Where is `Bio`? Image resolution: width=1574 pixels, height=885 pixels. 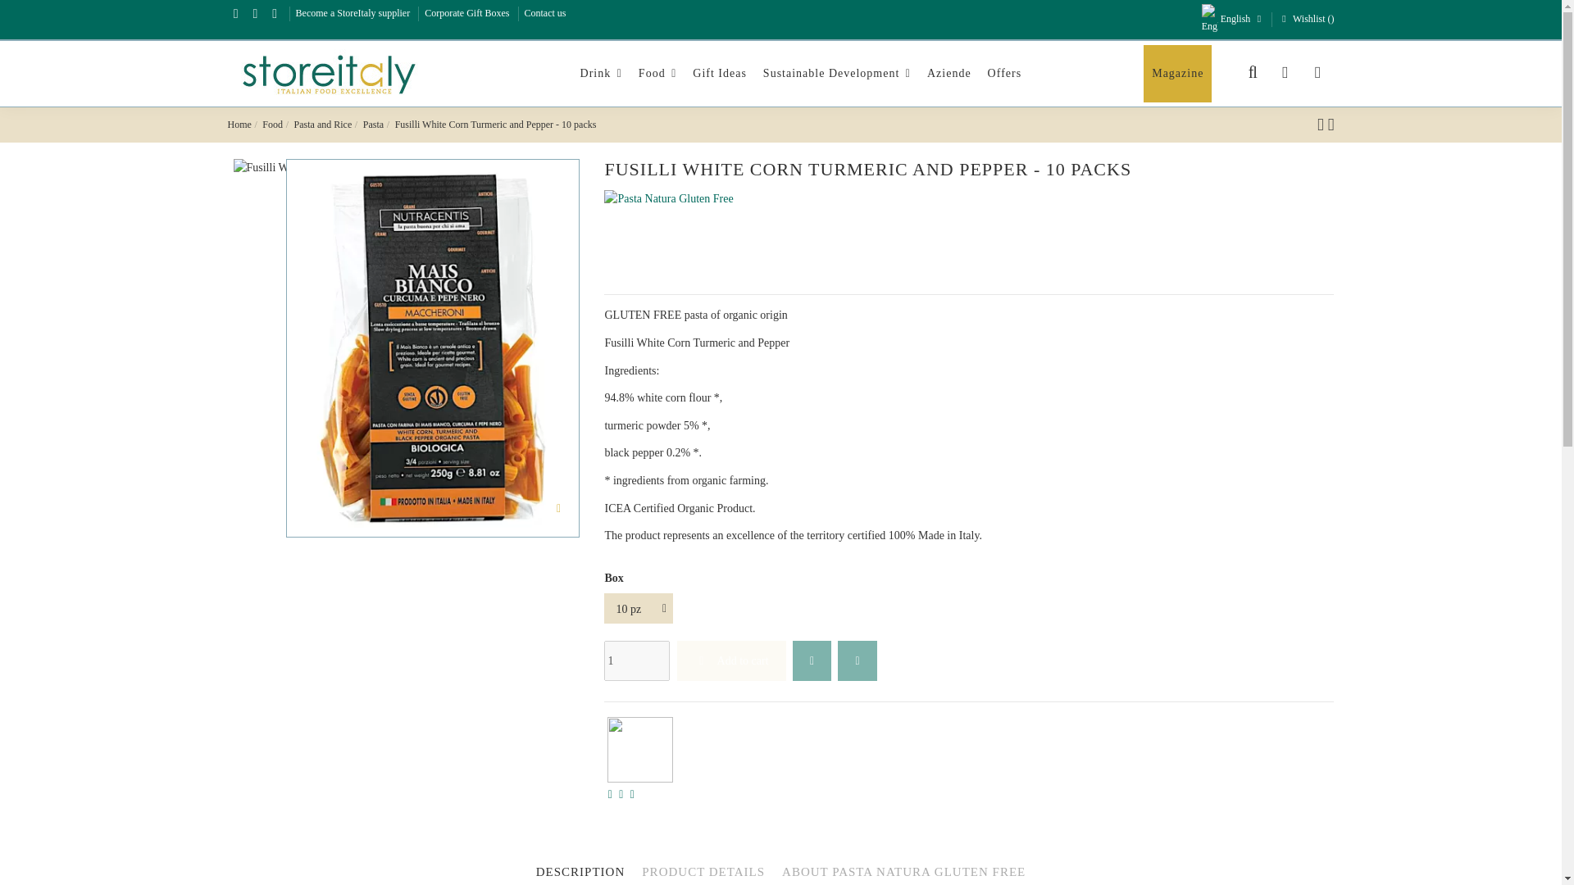 Bio is located at coordinates (640, 749).